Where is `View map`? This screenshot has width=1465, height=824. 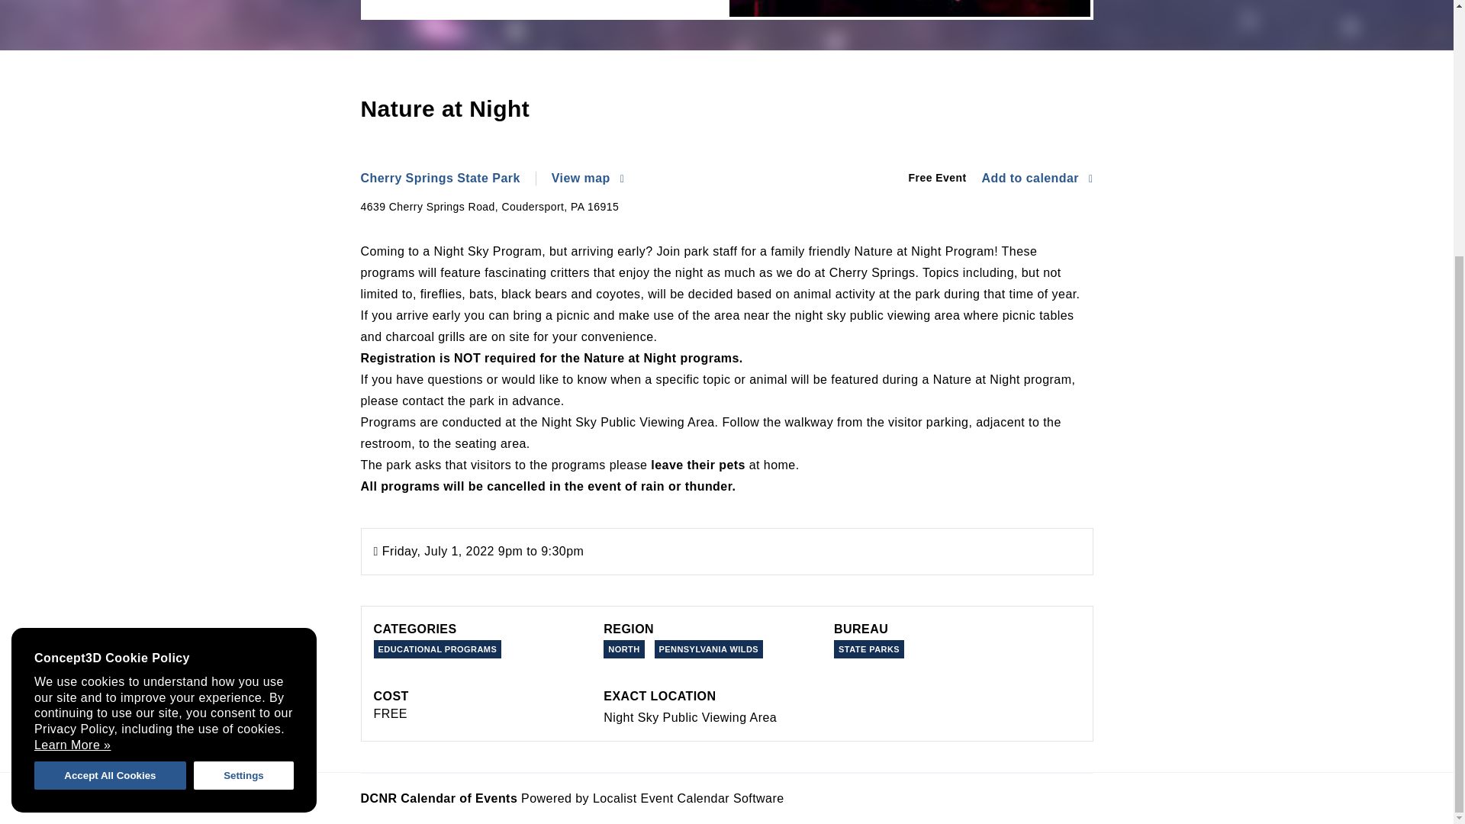 View map is located at coordinates (588, 179).